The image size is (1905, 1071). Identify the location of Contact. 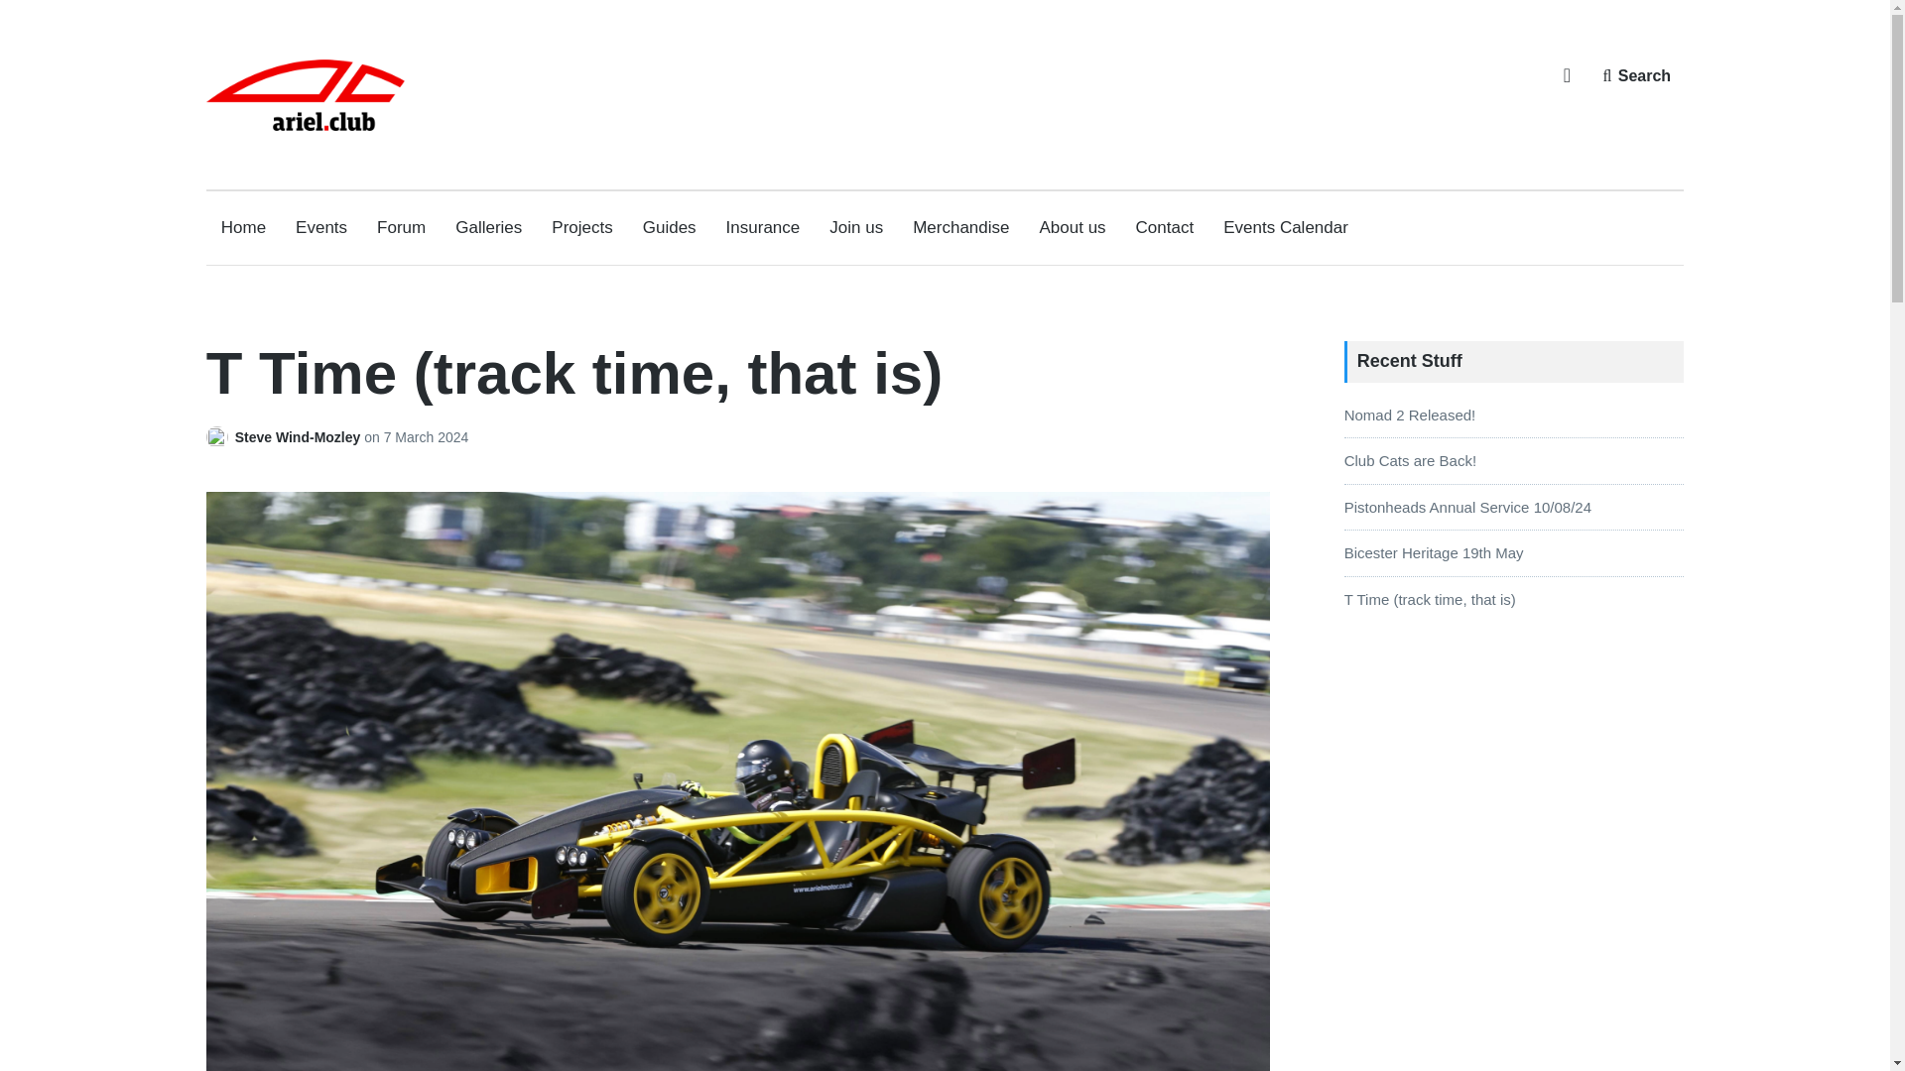
(1165, 228).